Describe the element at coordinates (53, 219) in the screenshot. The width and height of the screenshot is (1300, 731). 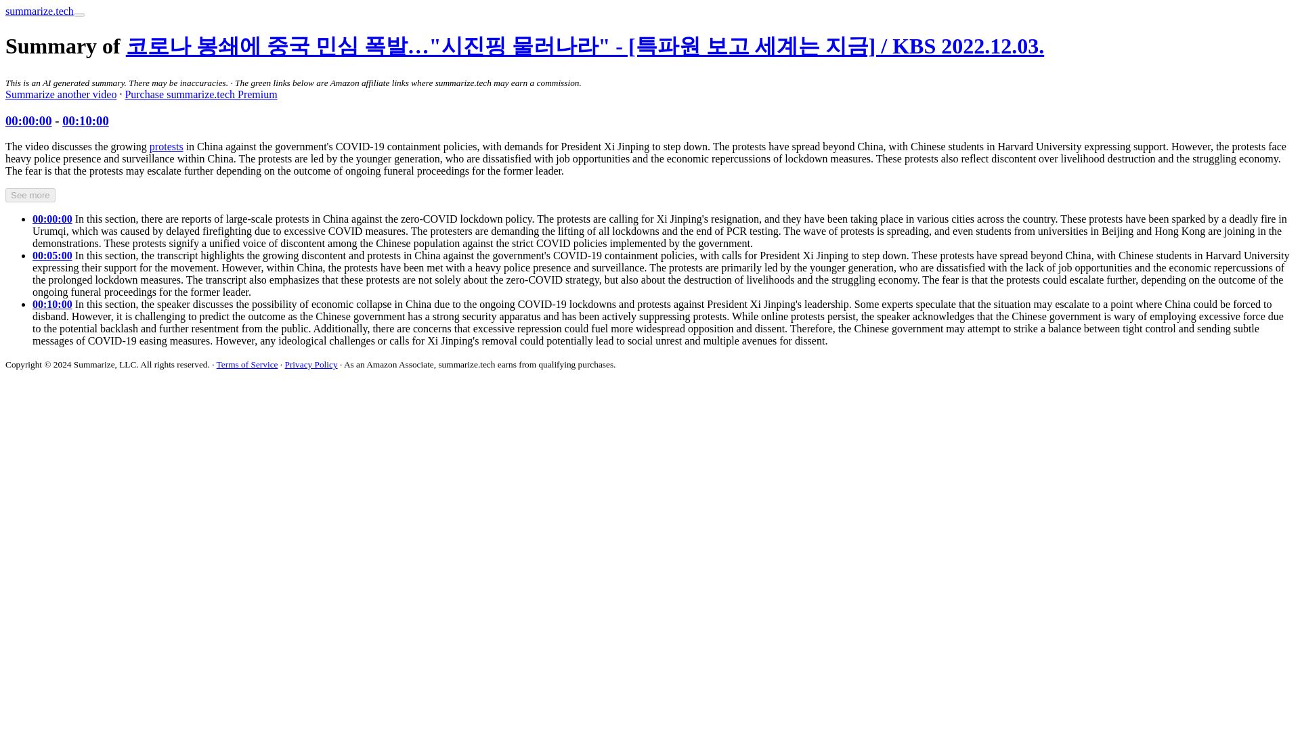
I see `00:00:00` at that location.